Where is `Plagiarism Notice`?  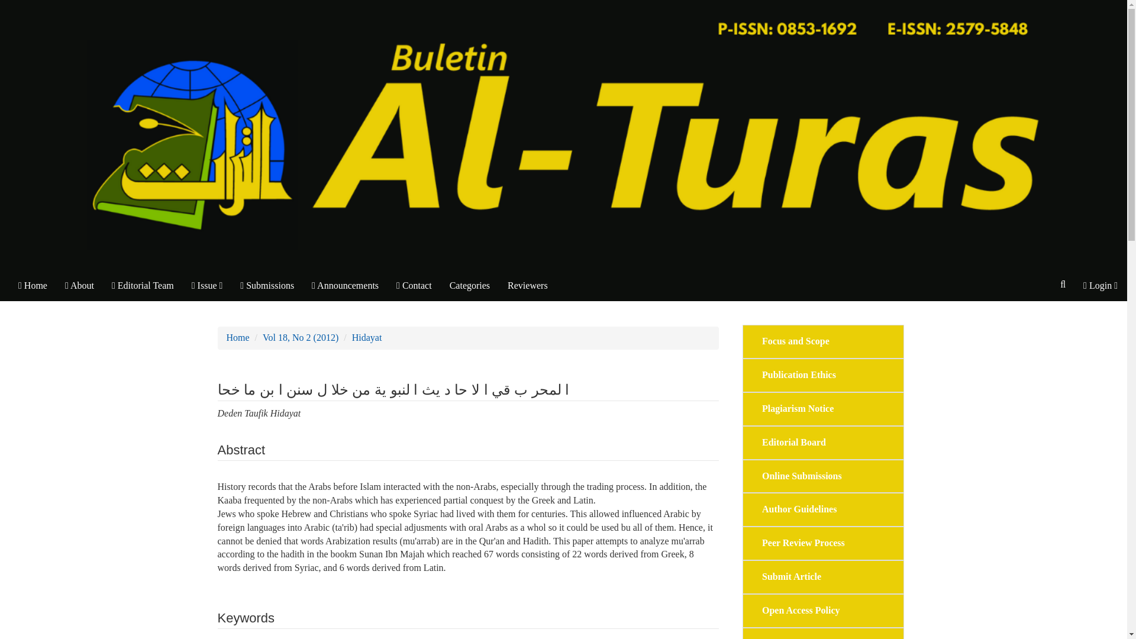 Plagiarism Notice is located at coordinates (798, 409).